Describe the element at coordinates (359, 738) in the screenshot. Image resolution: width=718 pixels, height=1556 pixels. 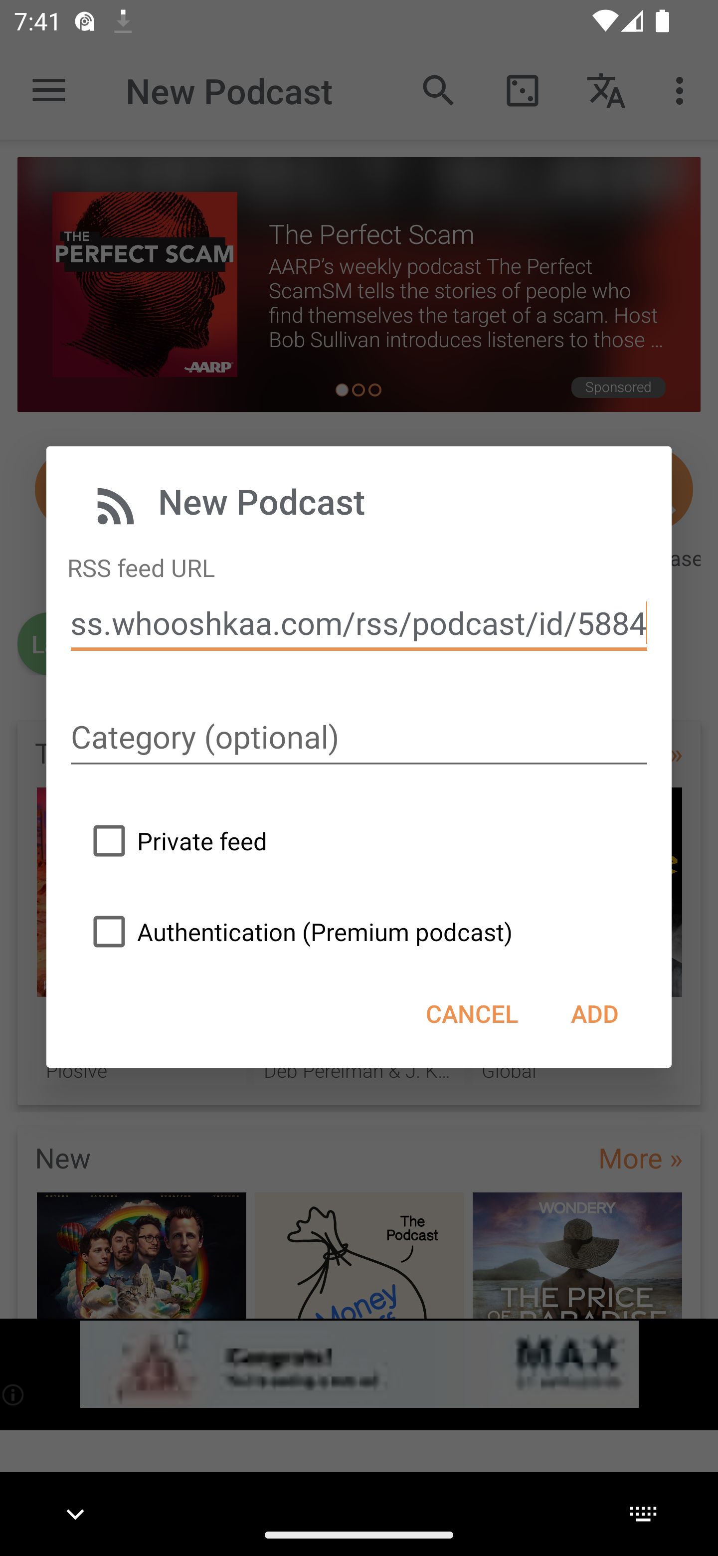
I see `Category (optional)` at that location.